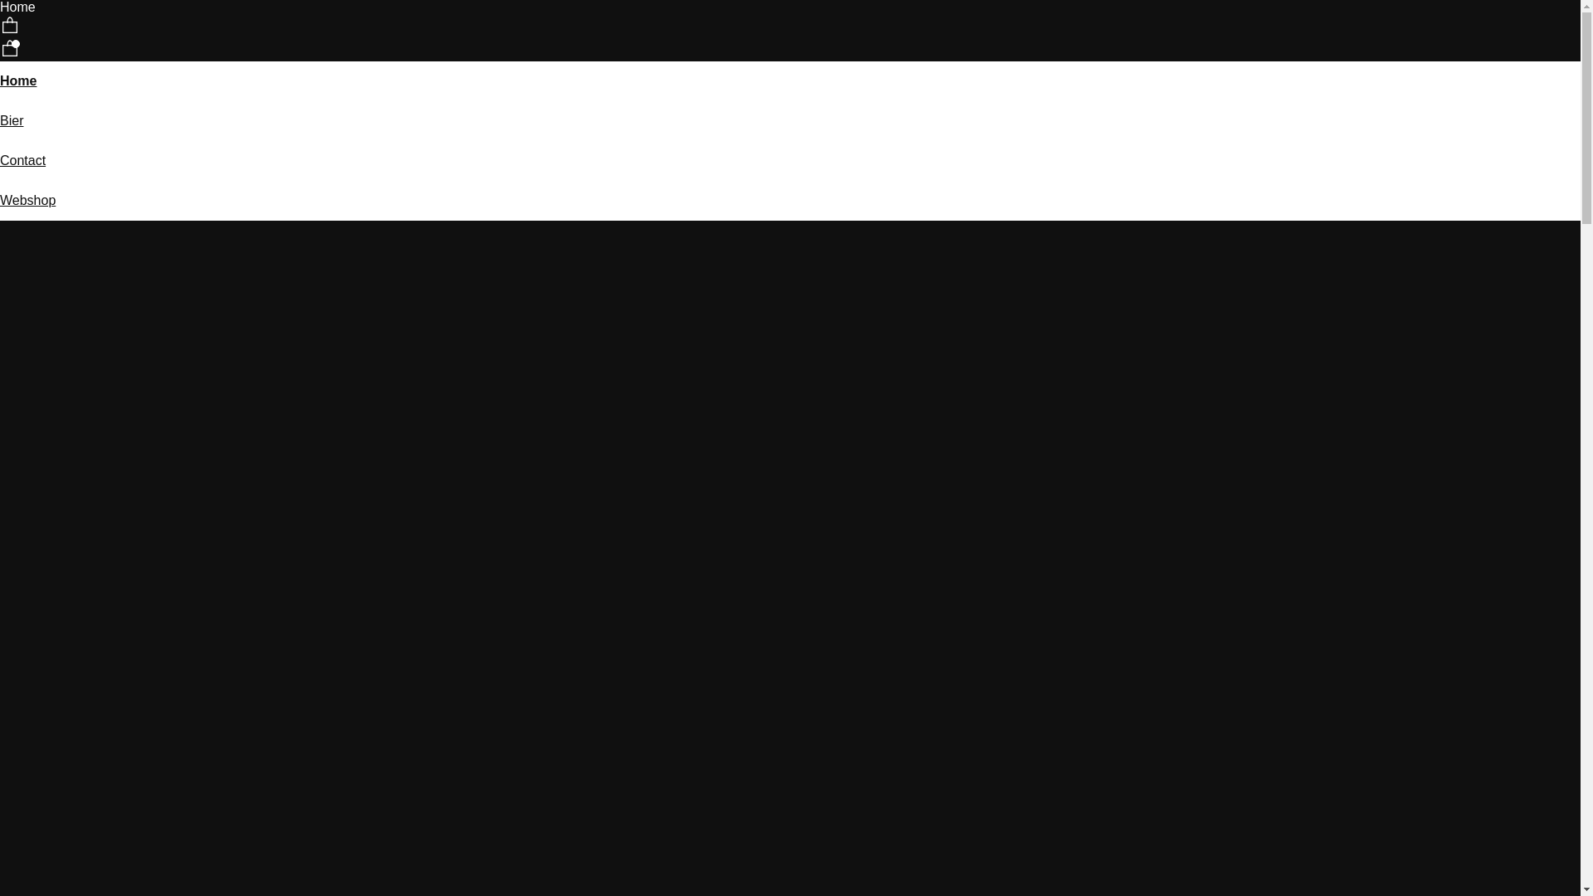 Image resolution: width=1593 pixels, height=896 pixels. What do you see at coordinates (18, 81) in the screenshot?
I see `Home` at bounding box center [18, 81].